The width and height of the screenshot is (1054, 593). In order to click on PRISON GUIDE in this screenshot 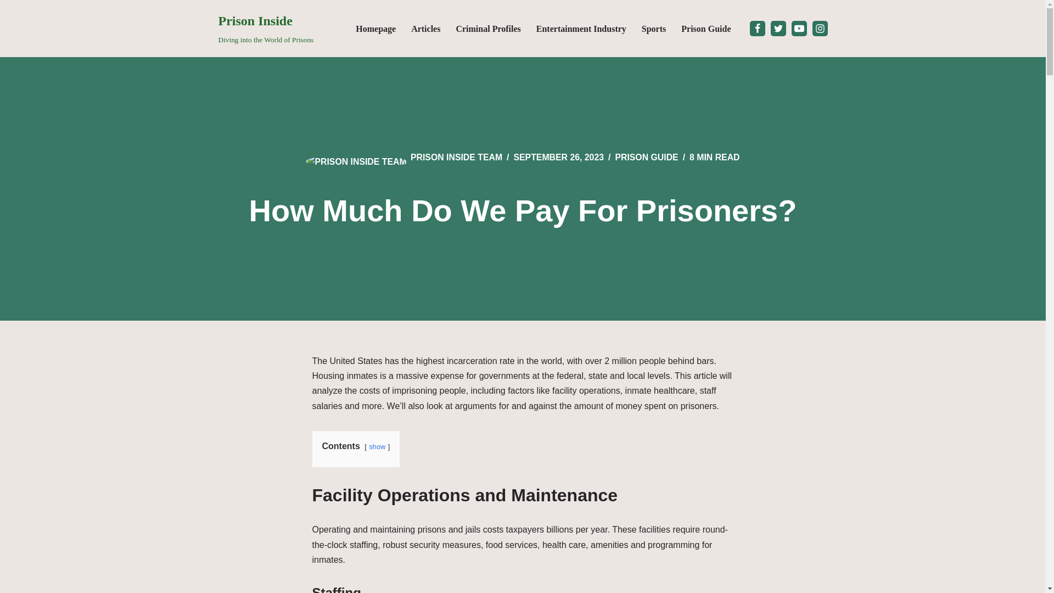, I will do `click(377, 446)`.